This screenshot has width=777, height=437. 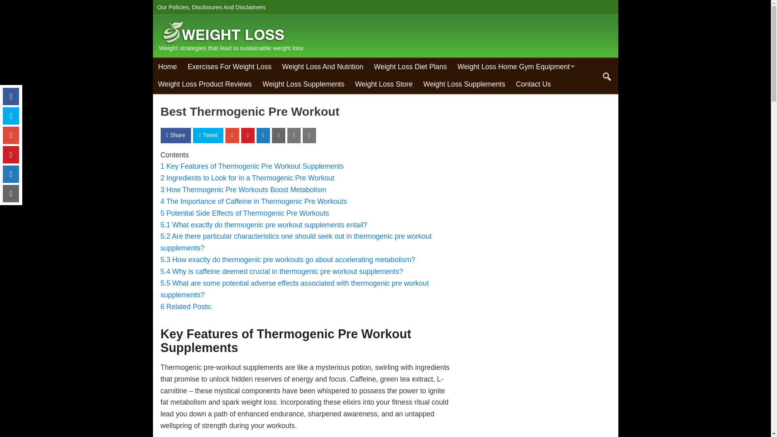 What do you see at coordinates (231, 135) in the screenshot?
I see `Share On Google Plus` at bounding box center [231, 135].